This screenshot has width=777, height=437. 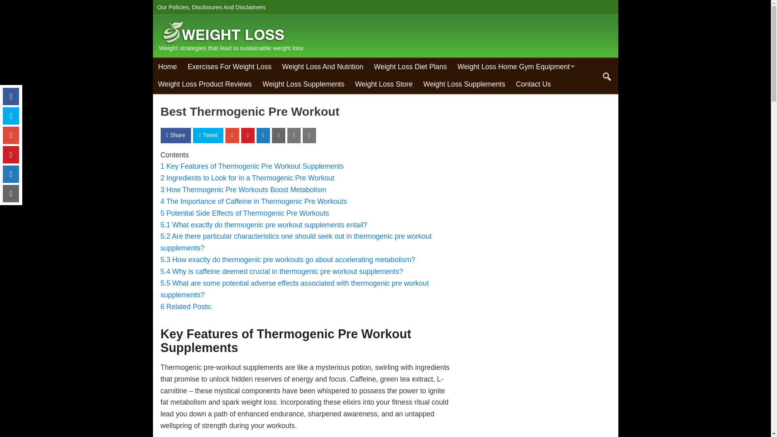 What do you see at coordinates (231, 135) in the screenshot?
I see `Share On Google Plus` at bounding box center [231, 135].